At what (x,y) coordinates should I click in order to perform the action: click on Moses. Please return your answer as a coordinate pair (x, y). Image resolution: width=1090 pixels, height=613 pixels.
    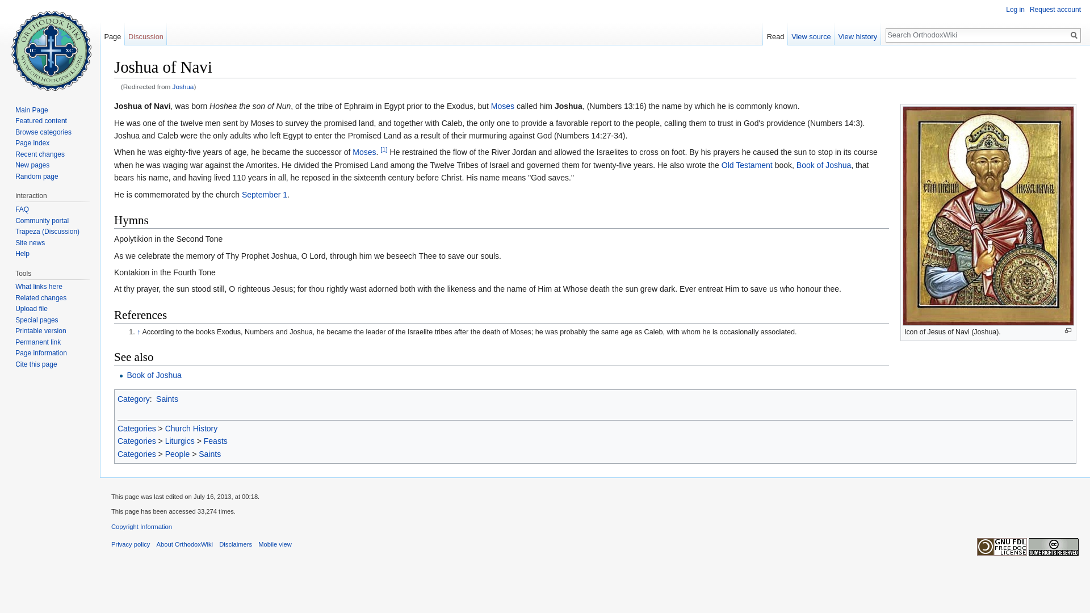
    Looking at the image, I should click on (364, 152).